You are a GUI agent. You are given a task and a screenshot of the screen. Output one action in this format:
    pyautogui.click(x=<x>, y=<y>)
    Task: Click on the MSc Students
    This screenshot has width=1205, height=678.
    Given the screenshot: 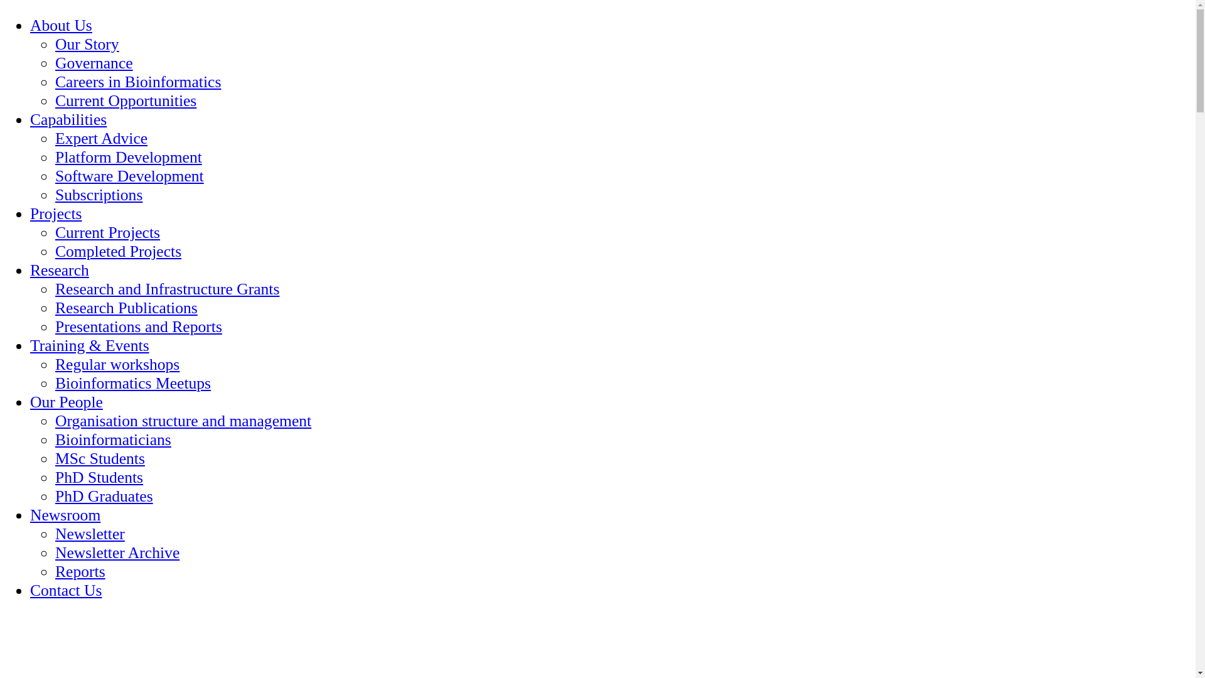 What is the action you would take?
    pyautogui.click(x=100, y=458)
    